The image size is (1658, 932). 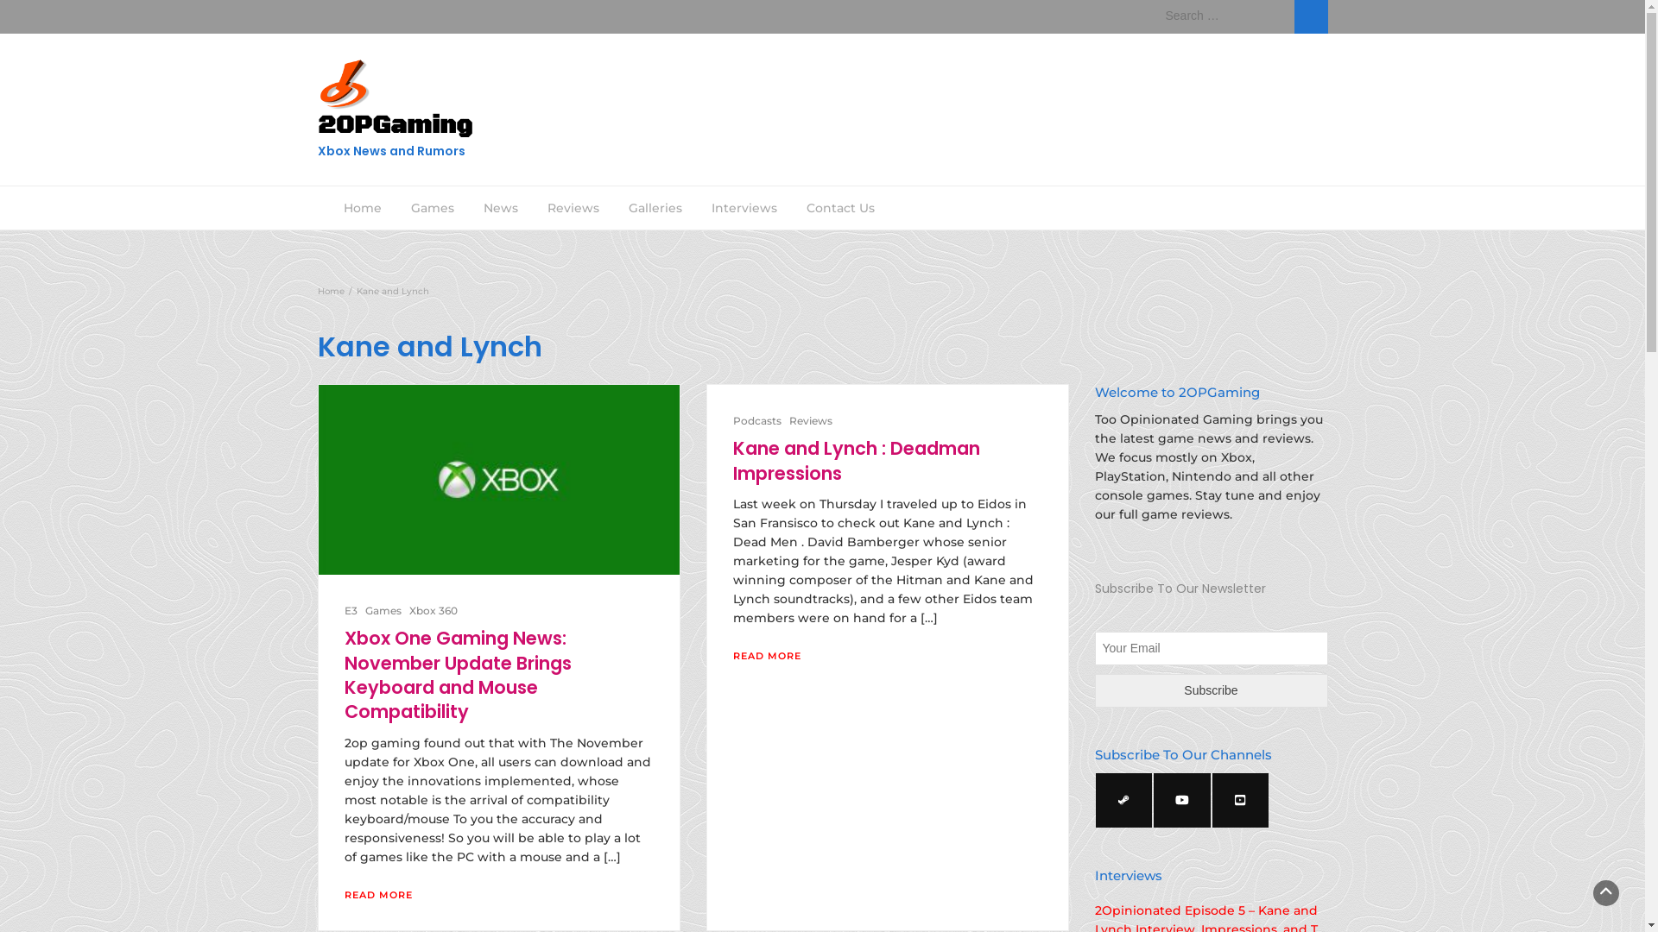 I want to click on Home, so click(x=332, y=292).